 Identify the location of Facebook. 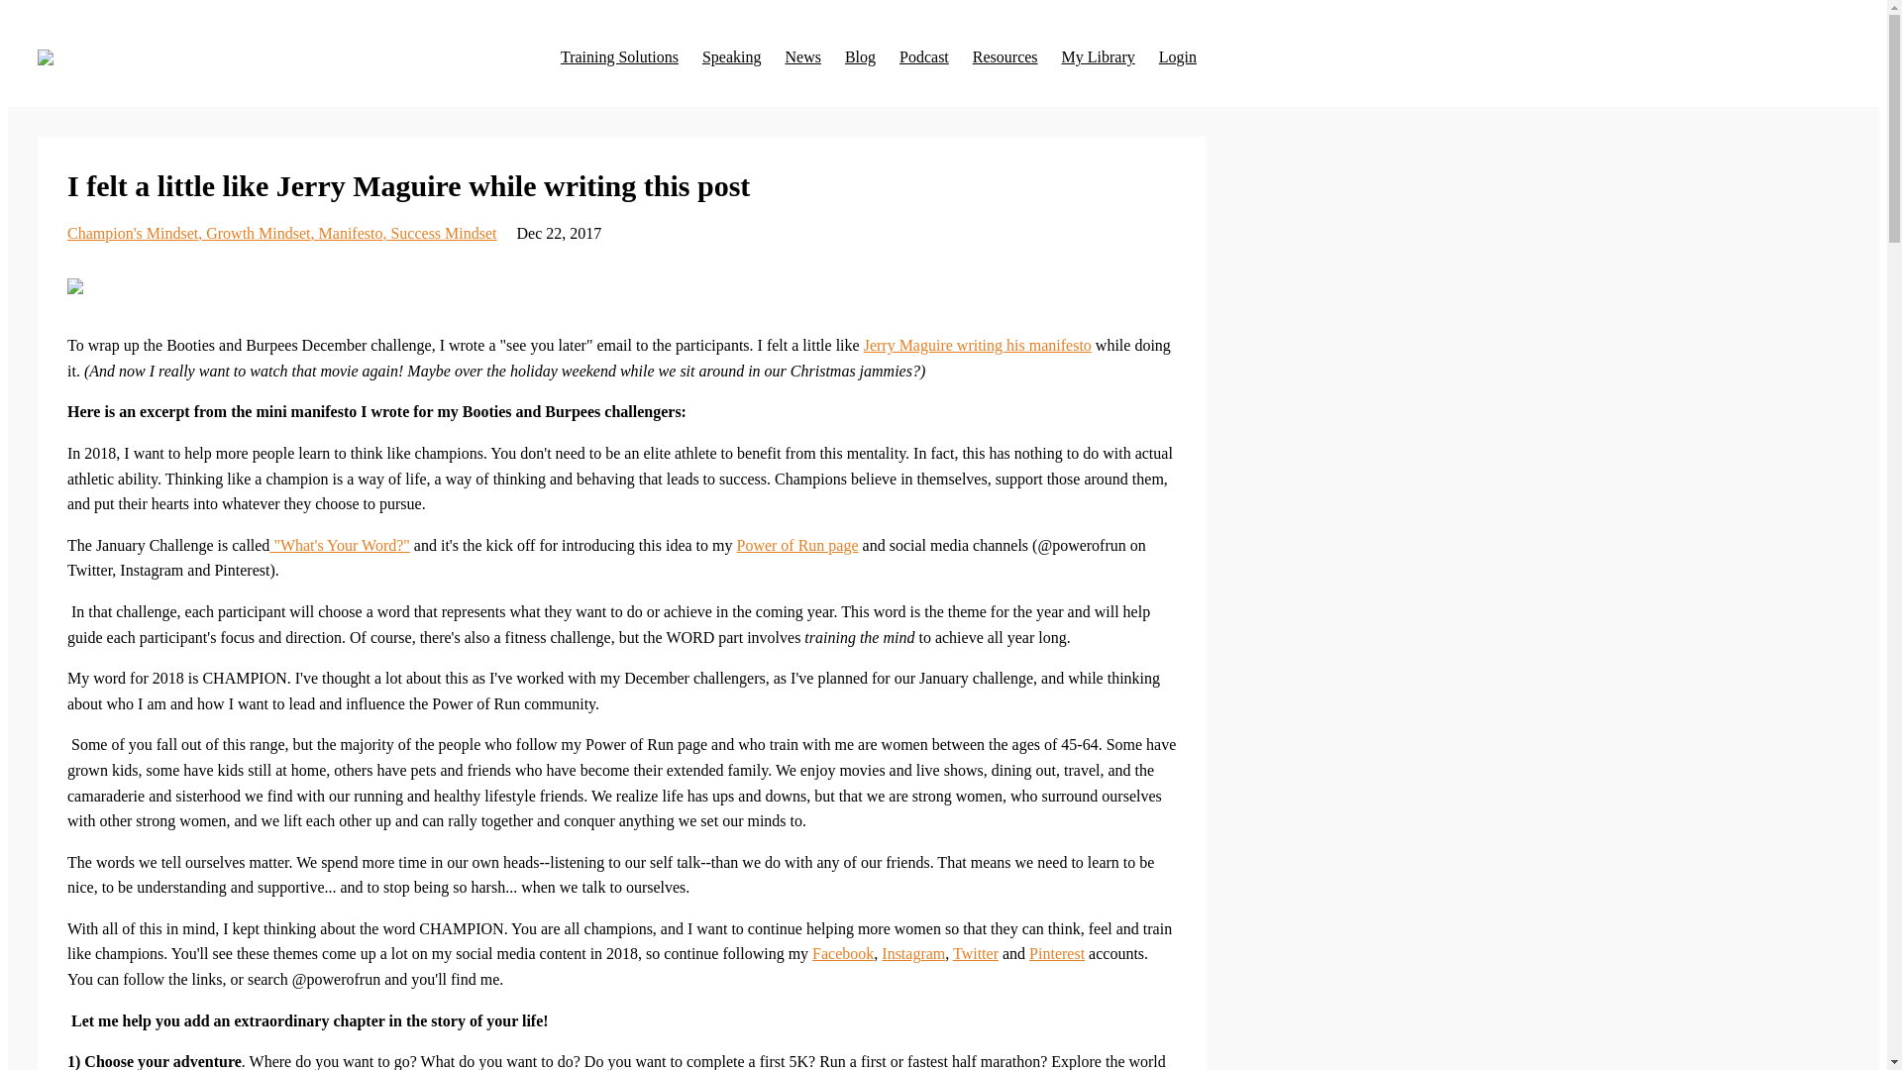
(842, 953).